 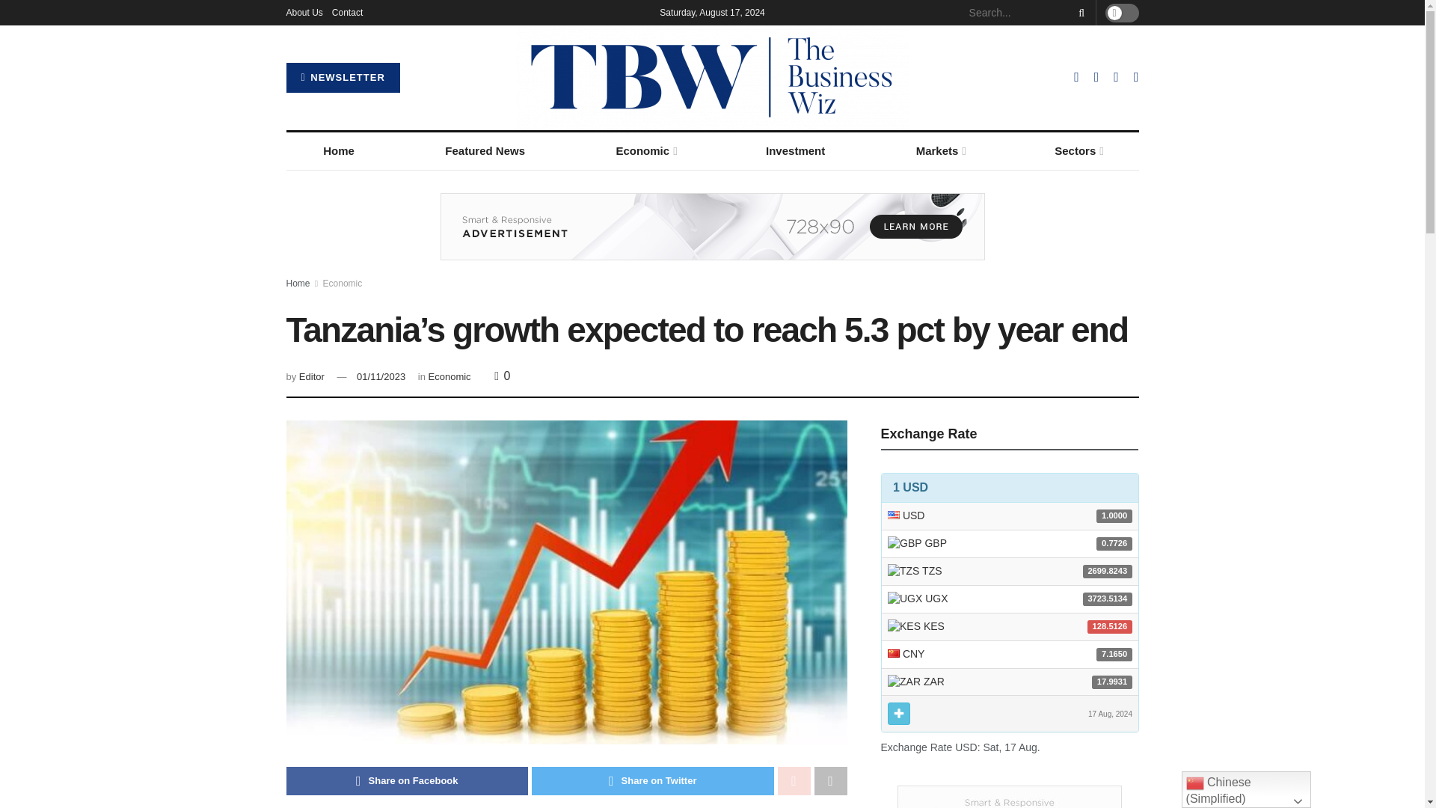 What do you see at coordinates (939, 151) in the screenshot?
I see `Markets` at bounding box center [939, 151].